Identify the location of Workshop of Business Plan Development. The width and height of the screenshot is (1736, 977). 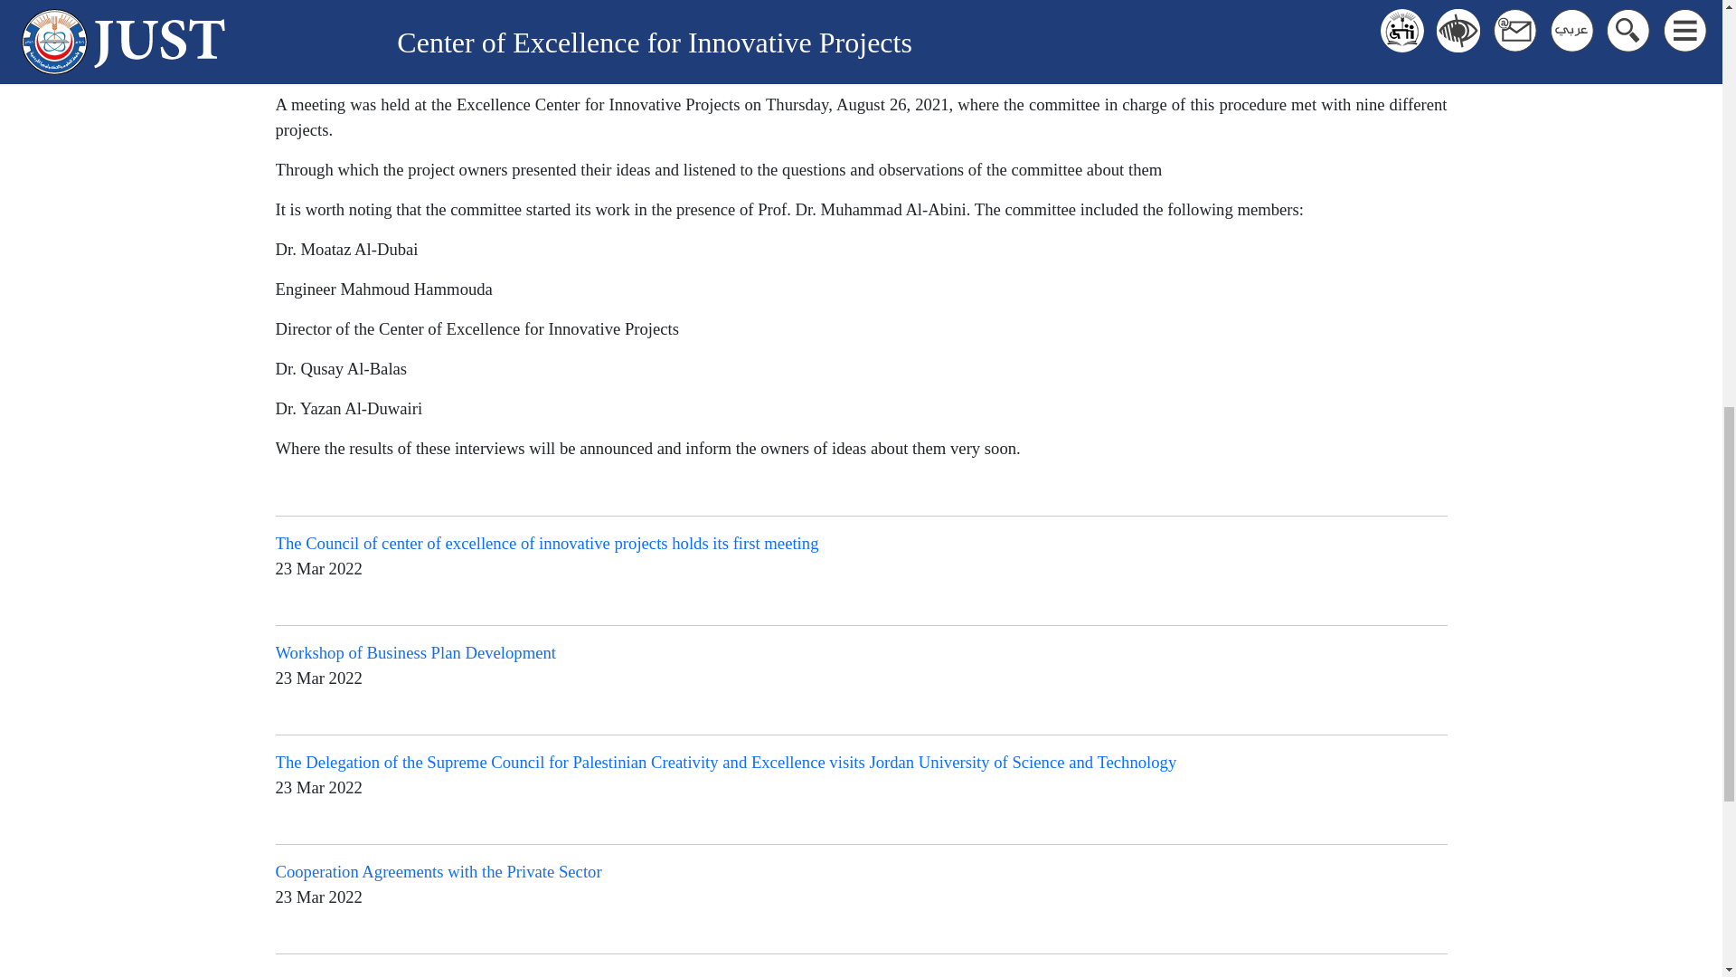
(414, 652).